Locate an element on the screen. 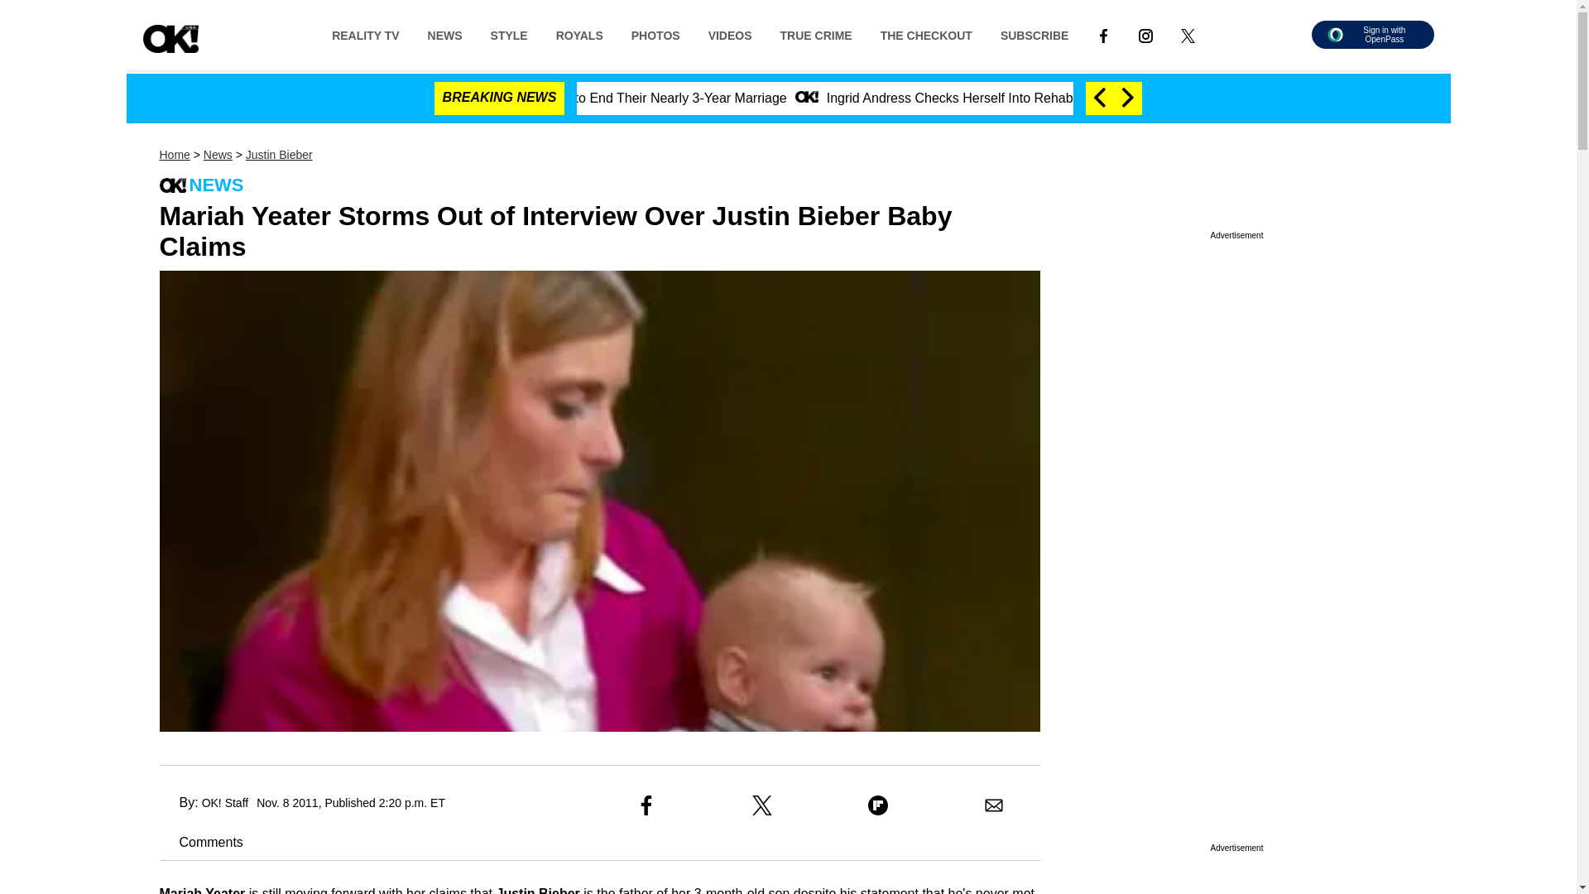 Image resolution: width=1589 pixels, height=894 pixels. LINK TO FACEBOOK is located at coordinates (1103, 34).